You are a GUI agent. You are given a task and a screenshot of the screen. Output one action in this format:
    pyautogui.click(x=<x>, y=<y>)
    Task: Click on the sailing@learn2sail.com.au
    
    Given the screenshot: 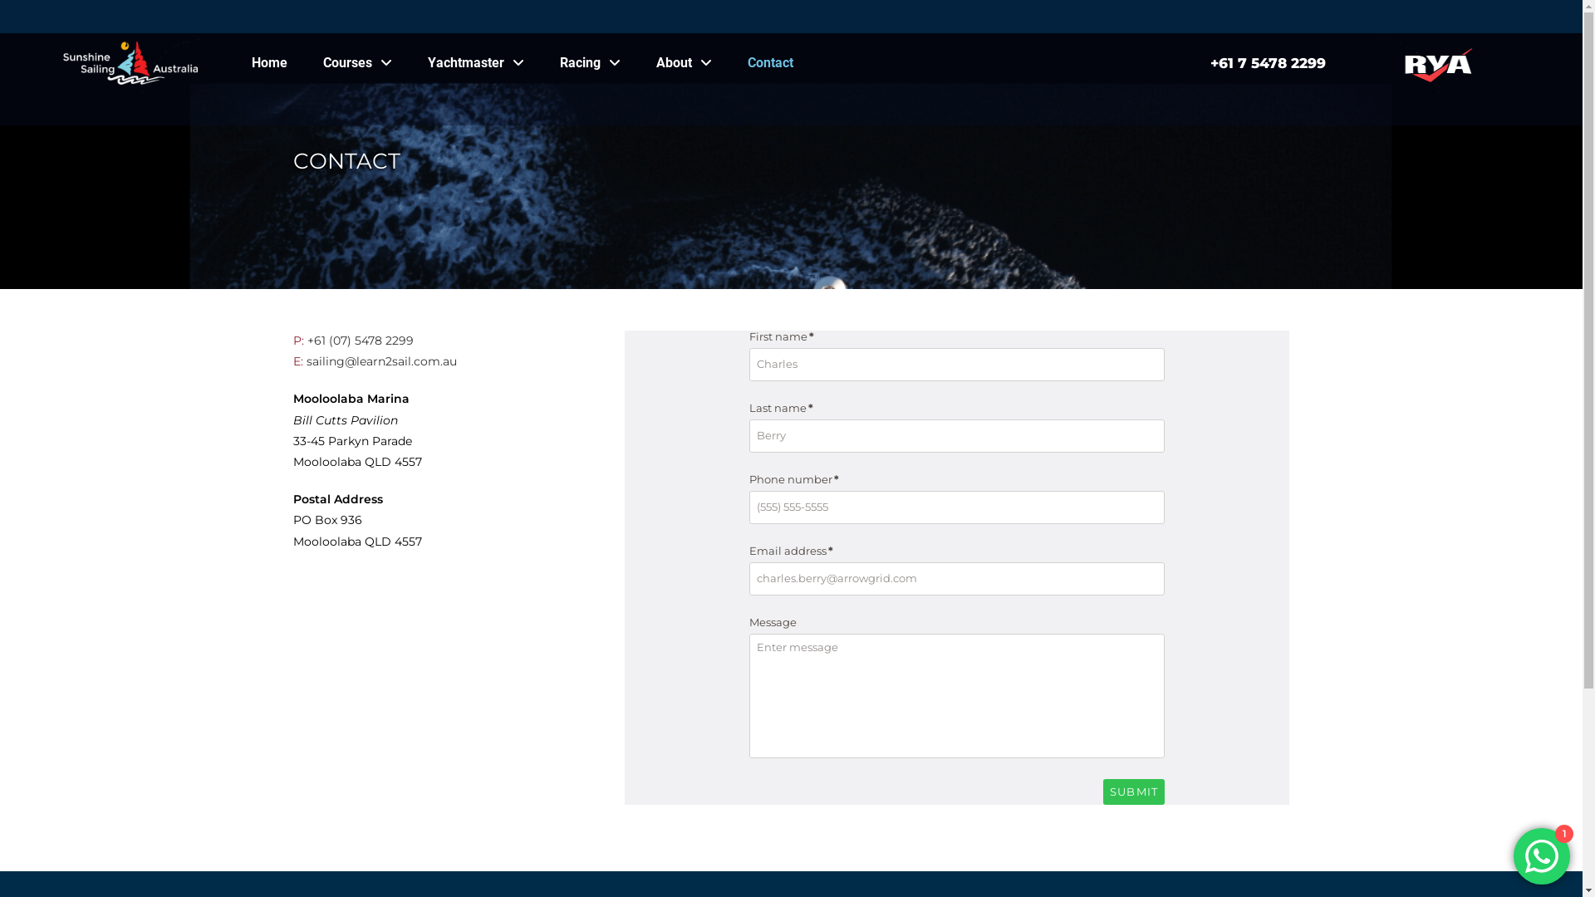 What is the action you would take?
    pyautogui.click(x=380, y=361)
    